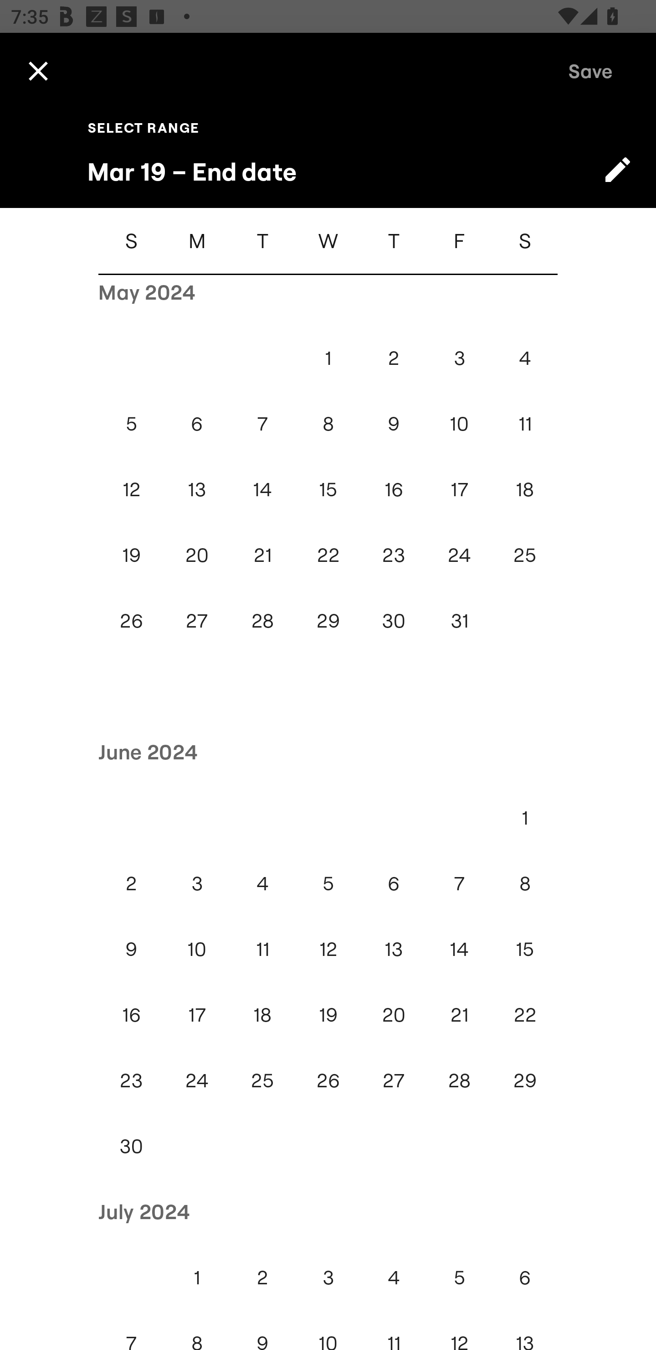 The width and height of the screenshot is (656, 1350). I want to click on 22 Sat, Jun 22, so click(525, 1014).